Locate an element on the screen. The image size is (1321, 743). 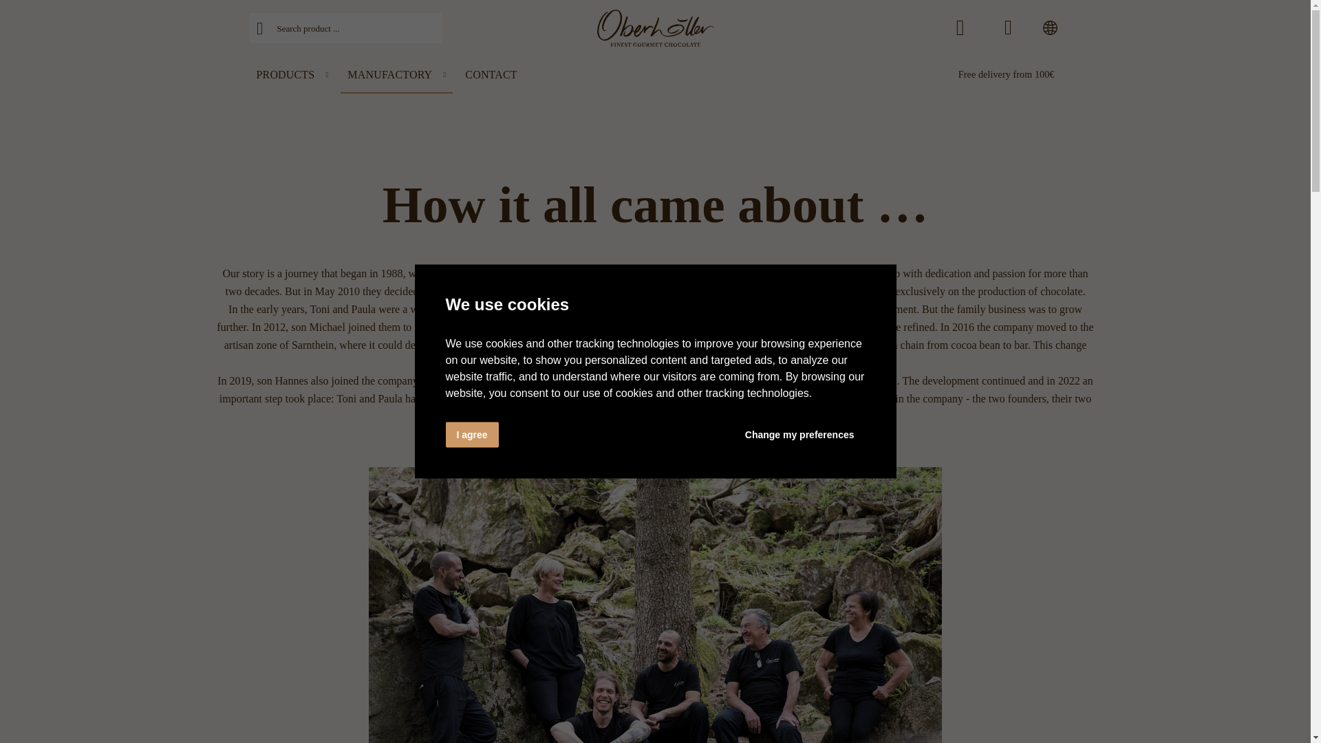
Account is located at coordinates (1007, 28).